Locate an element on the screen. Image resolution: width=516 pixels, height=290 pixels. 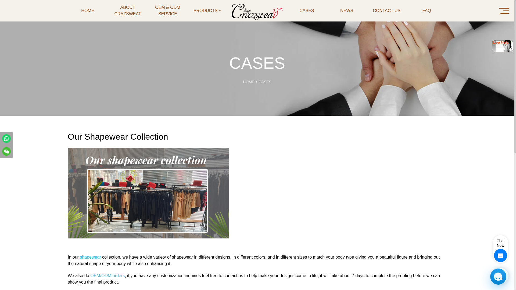
ABOUT CRAZSWEAT is located at coordinates (128, 11).